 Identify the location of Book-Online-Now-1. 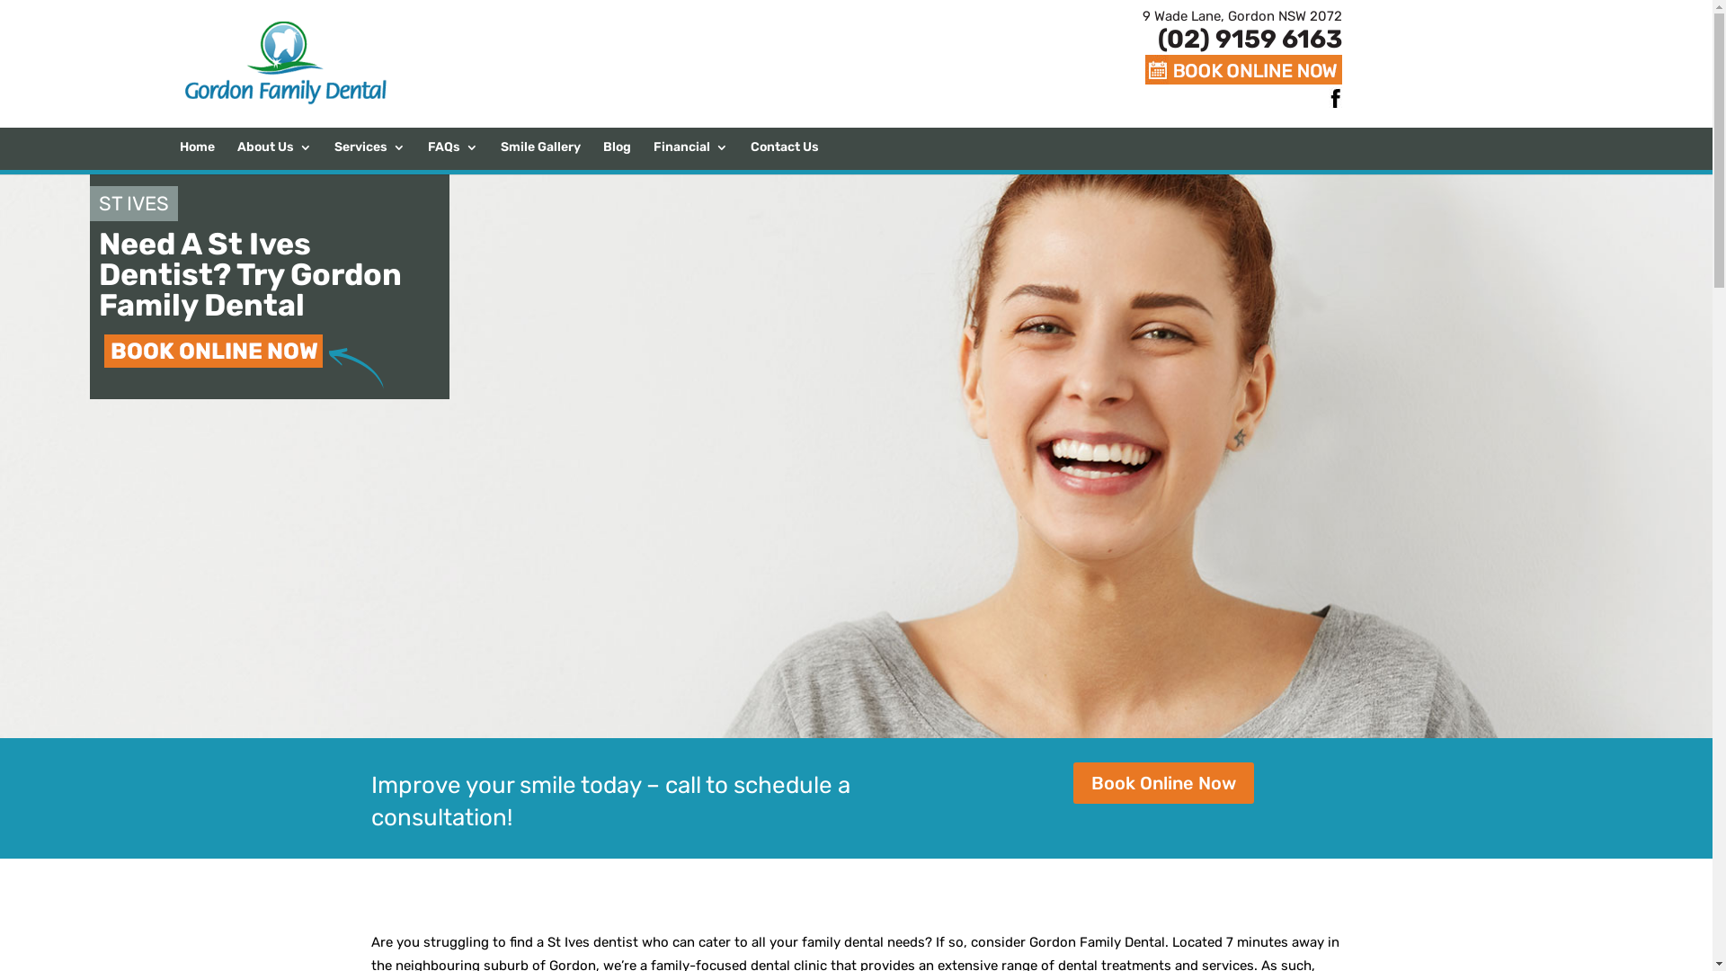
(245, 360).